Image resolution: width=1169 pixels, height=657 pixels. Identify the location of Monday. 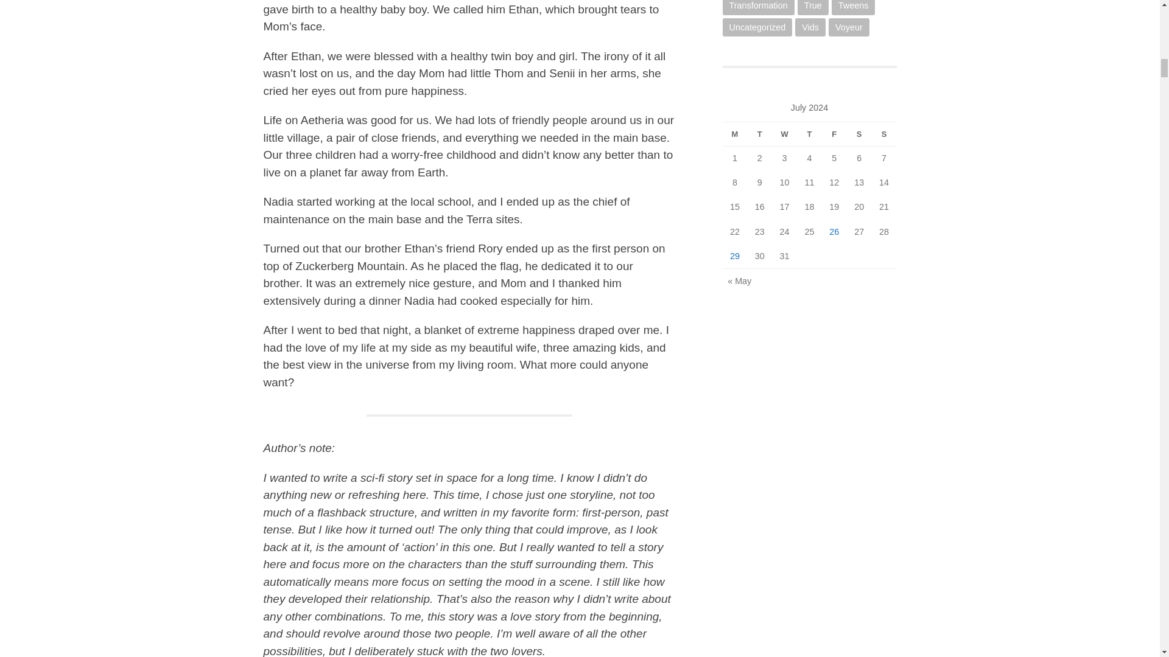
(734, 134).